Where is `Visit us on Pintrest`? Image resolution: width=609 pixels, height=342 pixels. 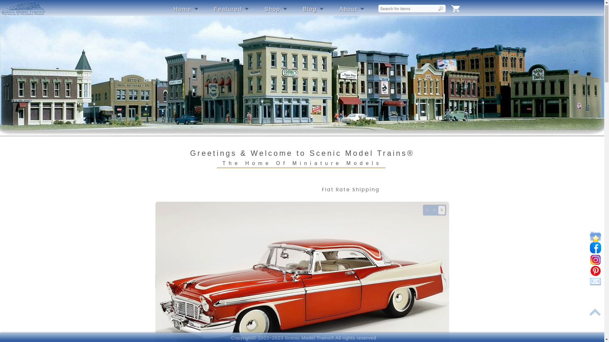 Visit us on Pintrest is located at coordinates (596, 274).